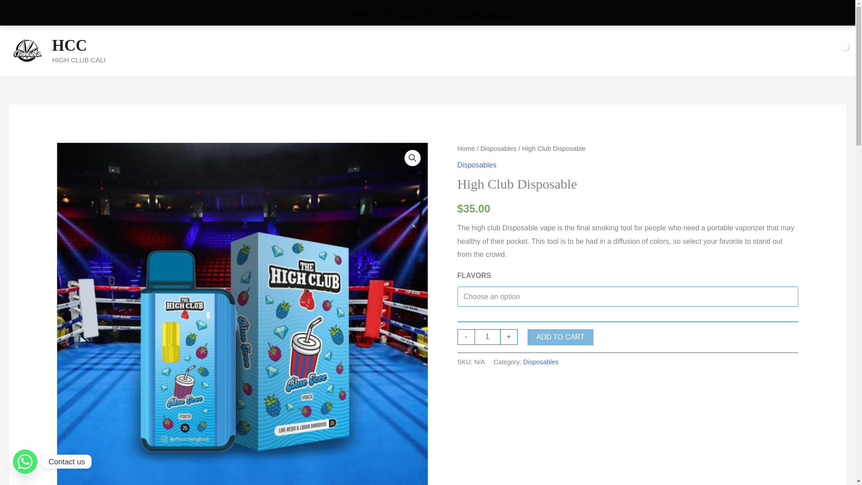 This screenshot has height=485, width=862. What do you see at coordinates (488, 337) in the screenshot?
I see `1` at bounding box center [488, 337].